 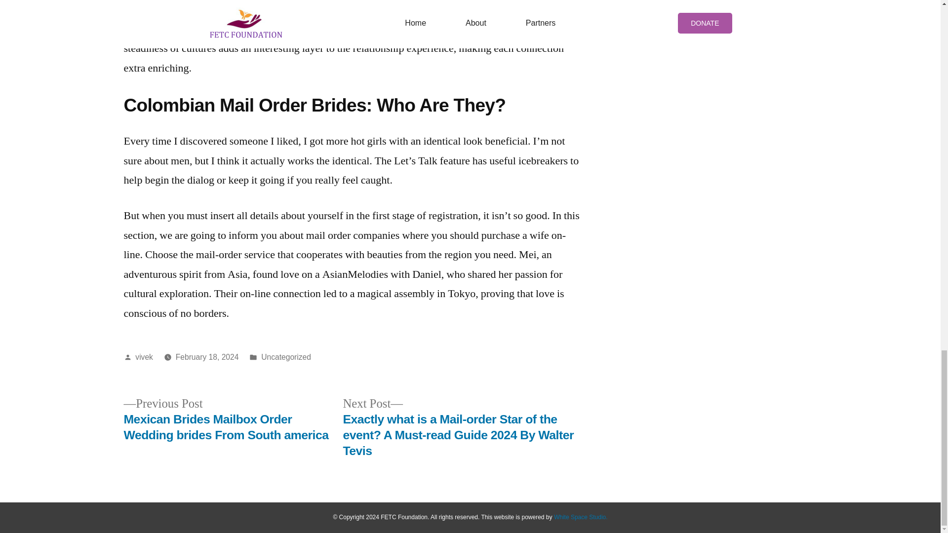 I want to click on February 18, 2024, so click(x=207, y=357).